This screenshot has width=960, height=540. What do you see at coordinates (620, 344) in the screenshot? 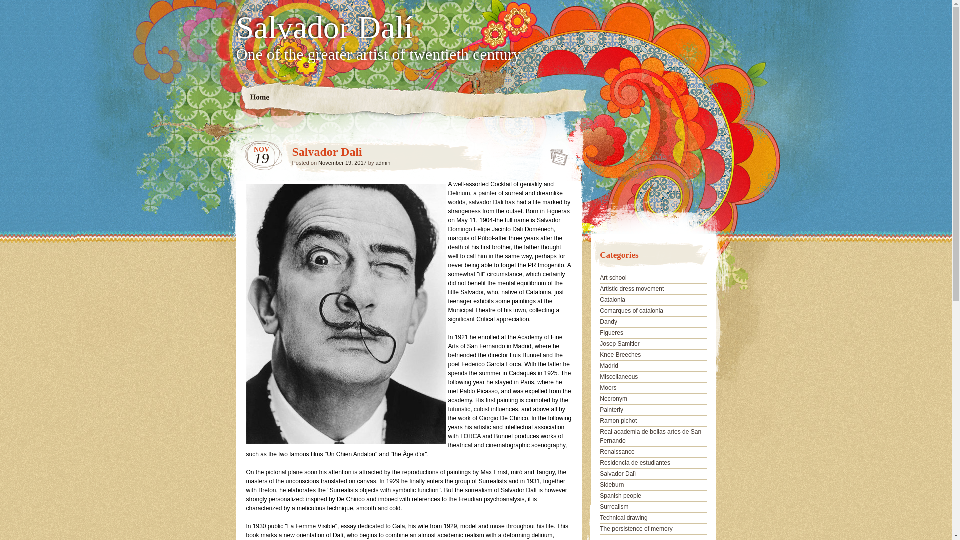
I see `Josep Samitier` at bounding box center [620, 344].